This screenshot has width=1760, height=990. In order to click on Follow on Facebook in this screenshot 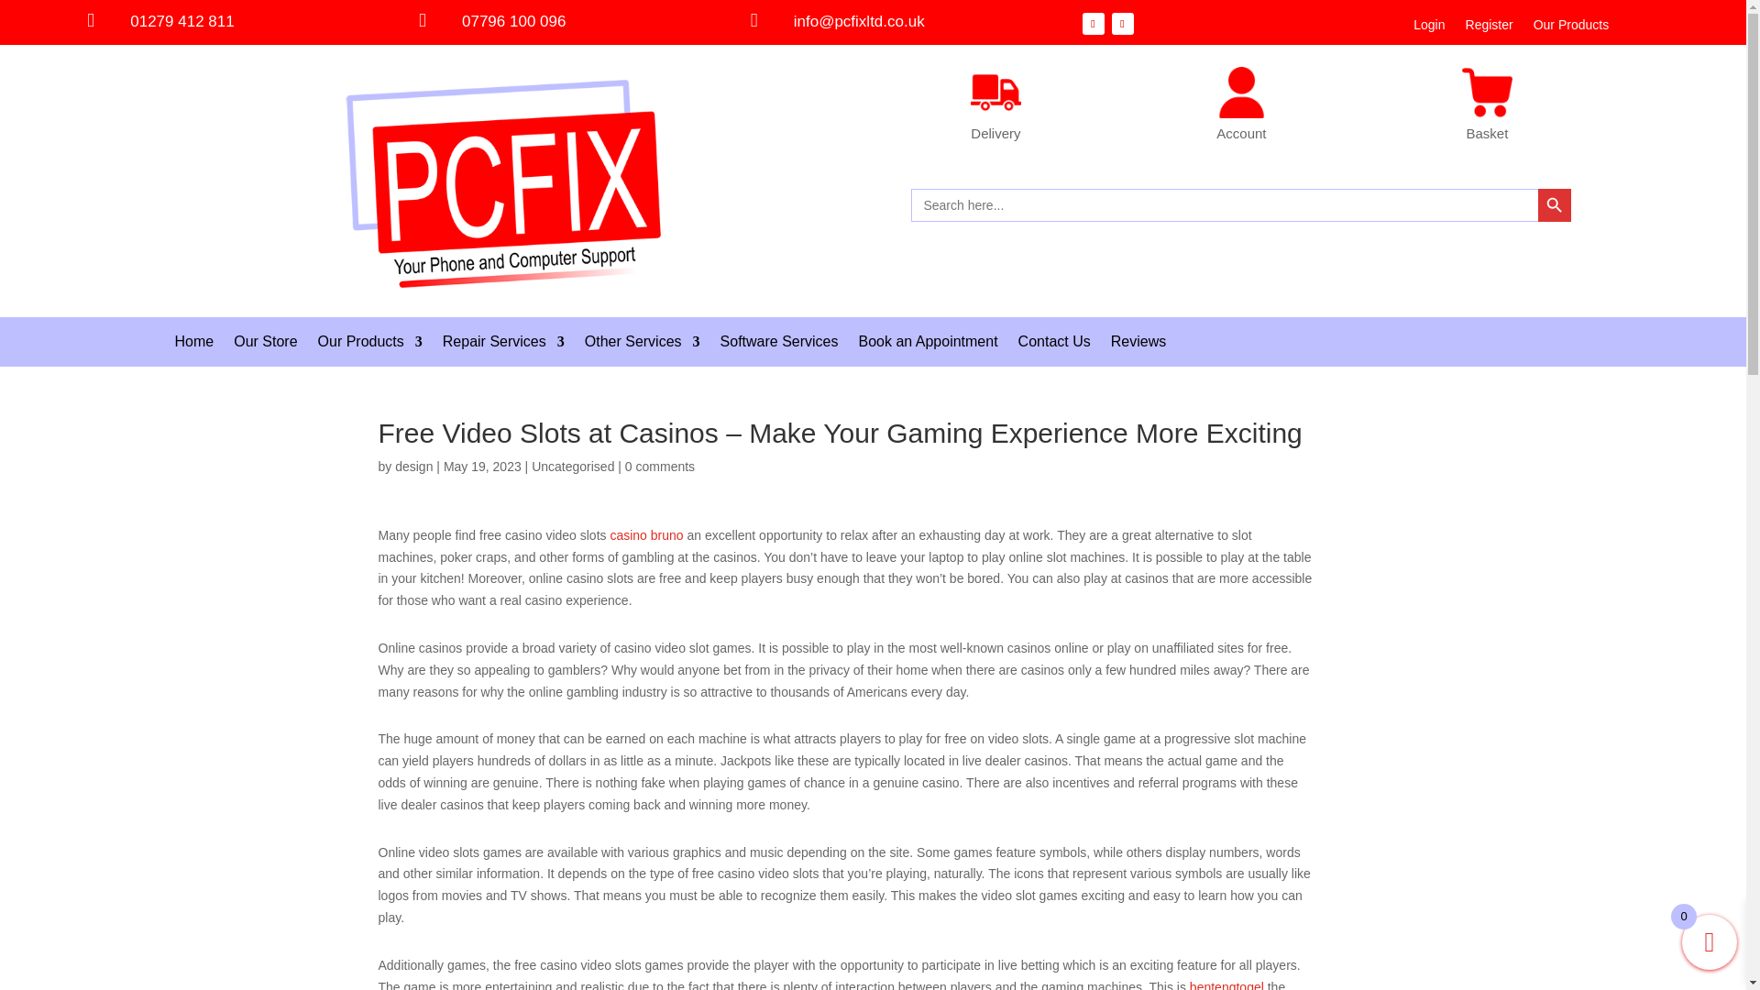, I will do `click(1093, 24)`.